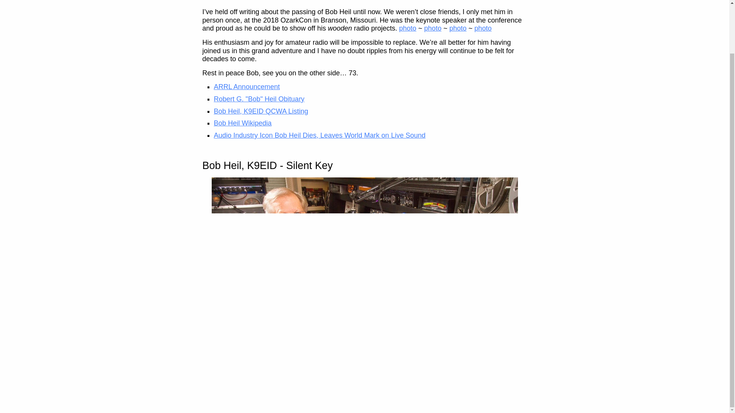  Describe the element at coordinates (247, 86) in the screenshot. I see `ARRL Announcement` at that location.